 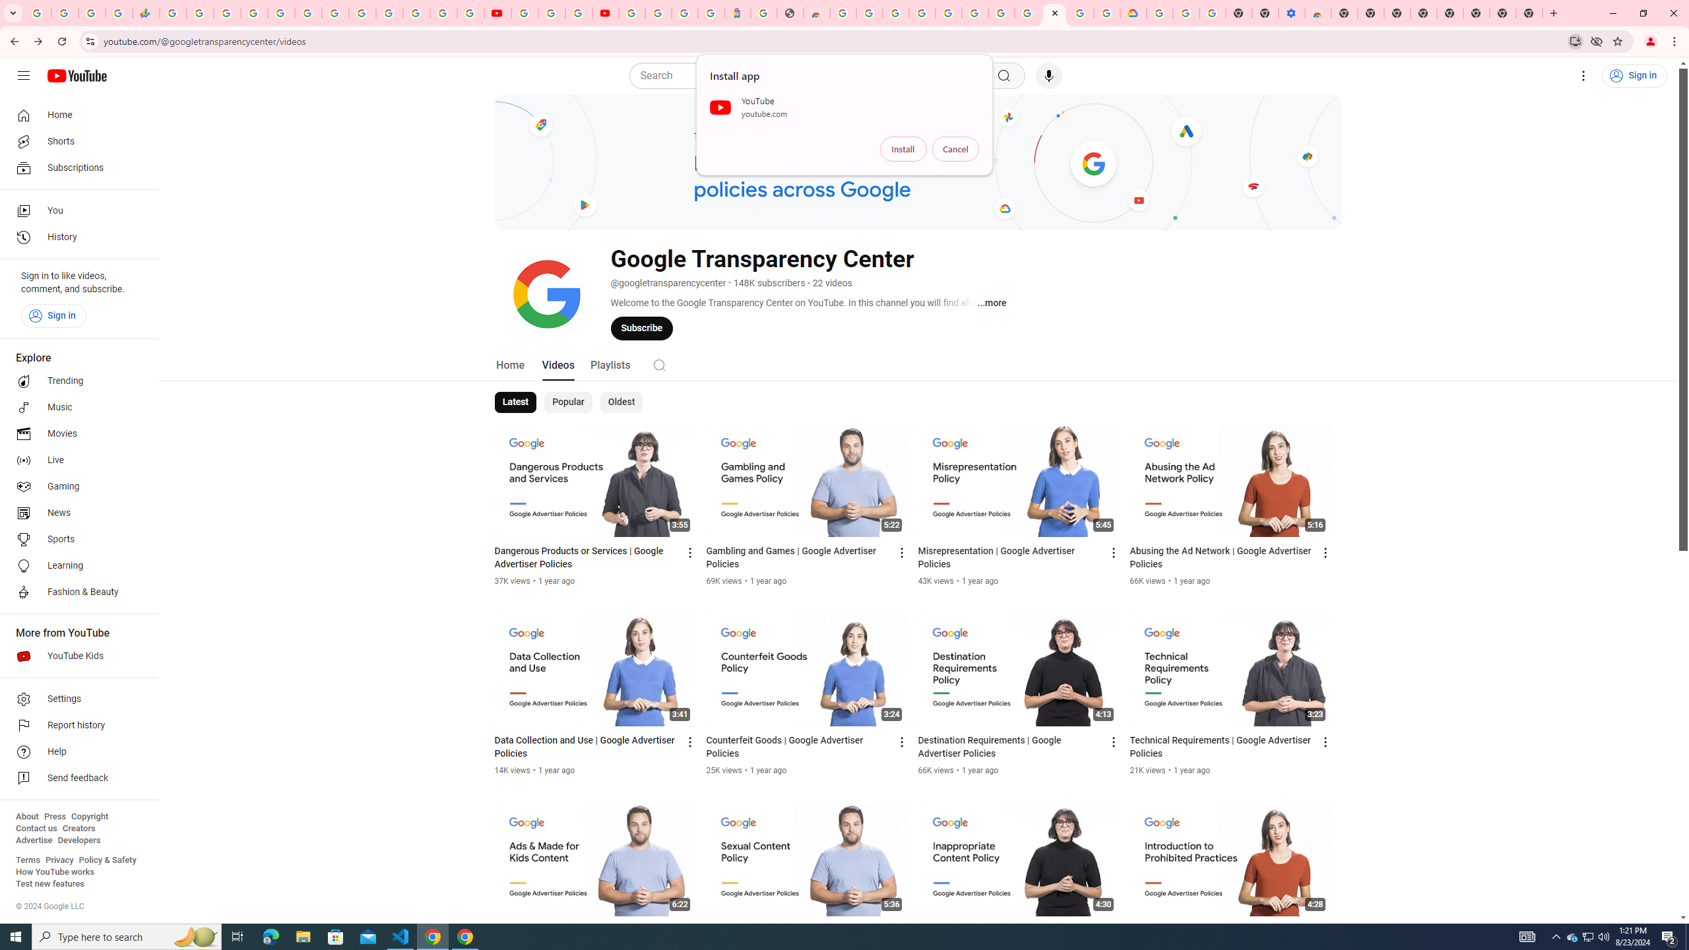 What do you see at coordinates (497, 13) in the screenshot?
I see `YouTube` at bounding box center [497, 13].